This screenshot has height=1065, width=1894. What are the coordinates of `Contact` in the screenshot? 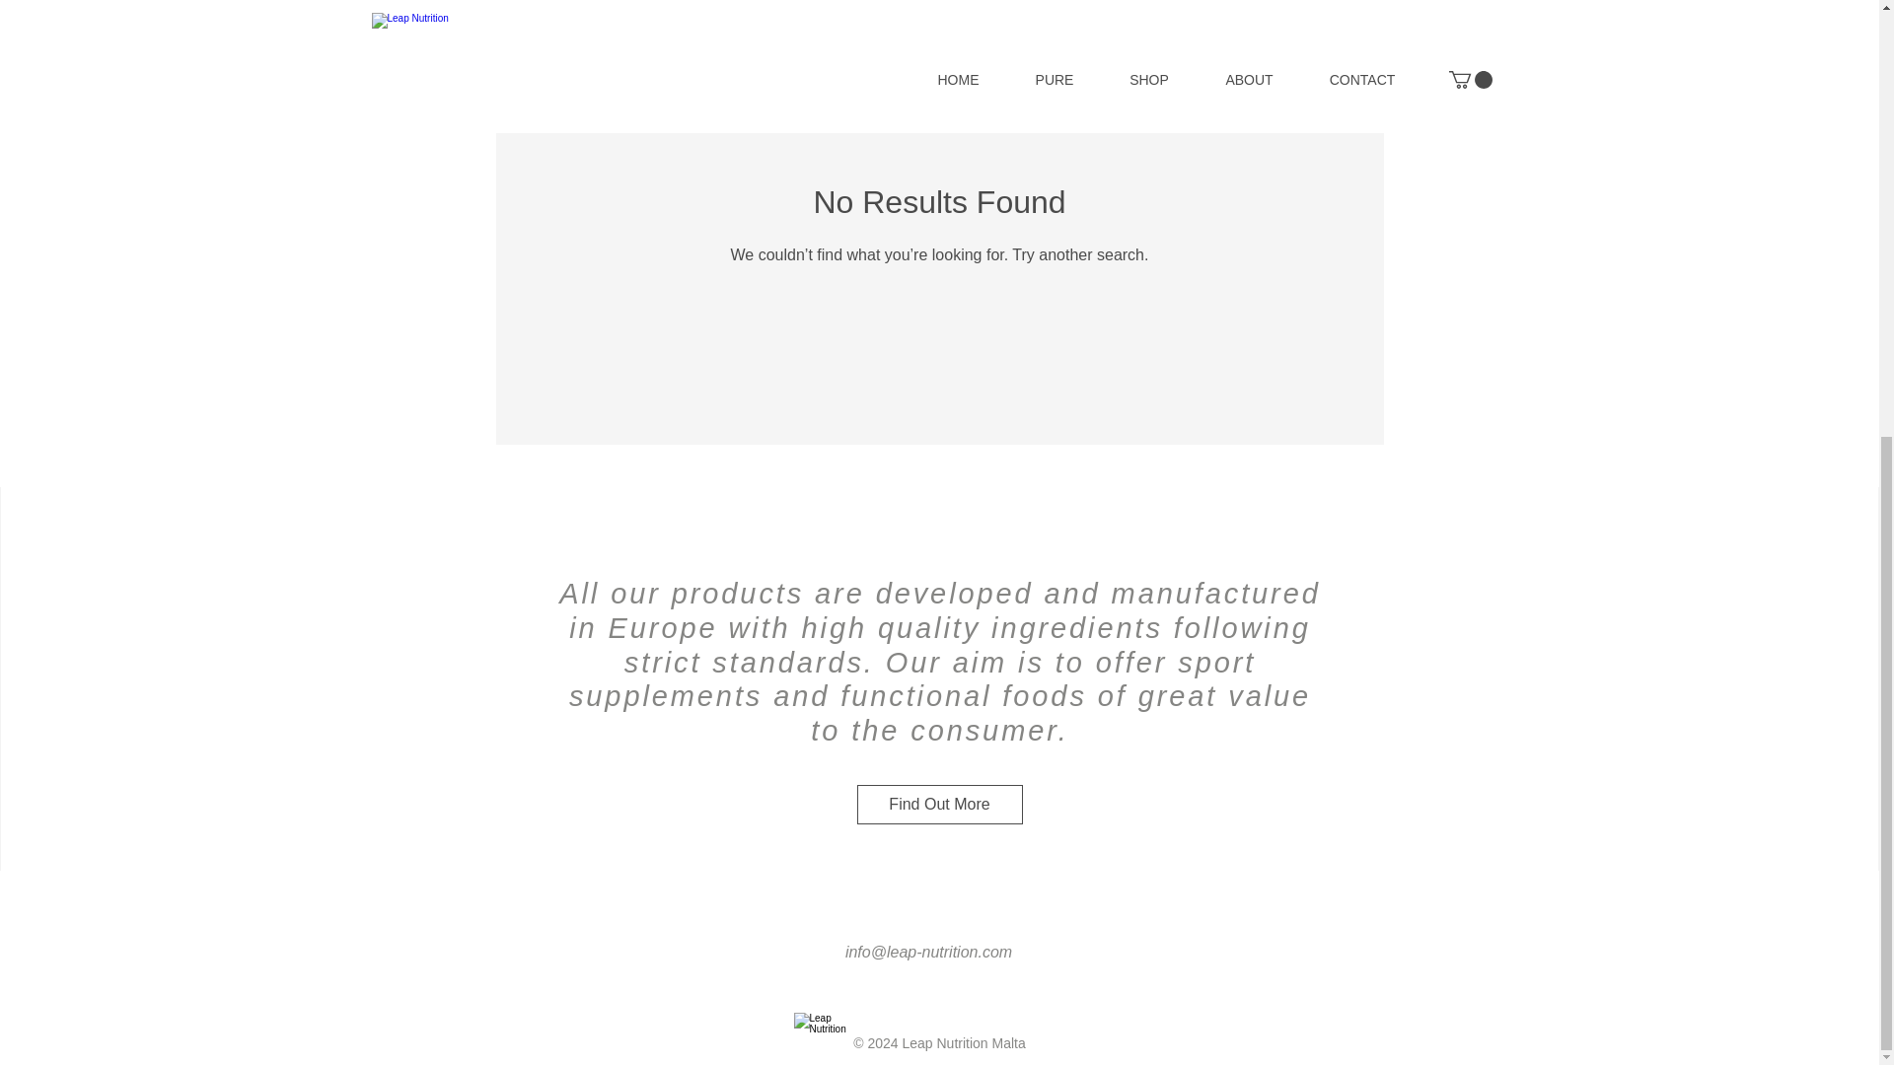 It's located at (237, 706).